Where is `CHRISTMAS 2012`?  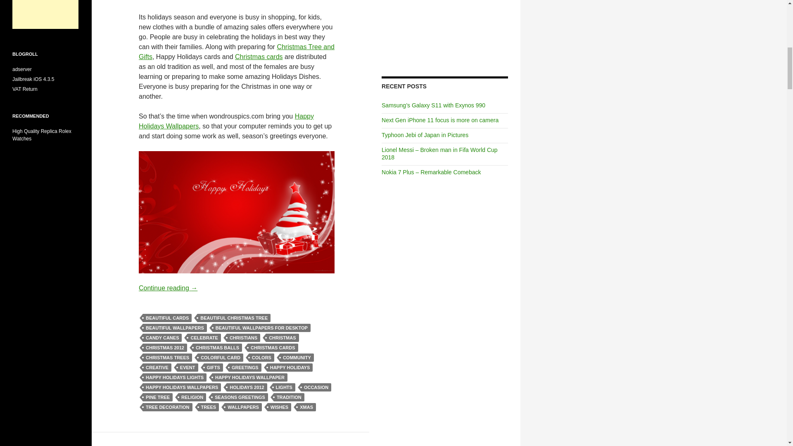
CHRISTMAS 2012 is located at coordinates (165, 348).